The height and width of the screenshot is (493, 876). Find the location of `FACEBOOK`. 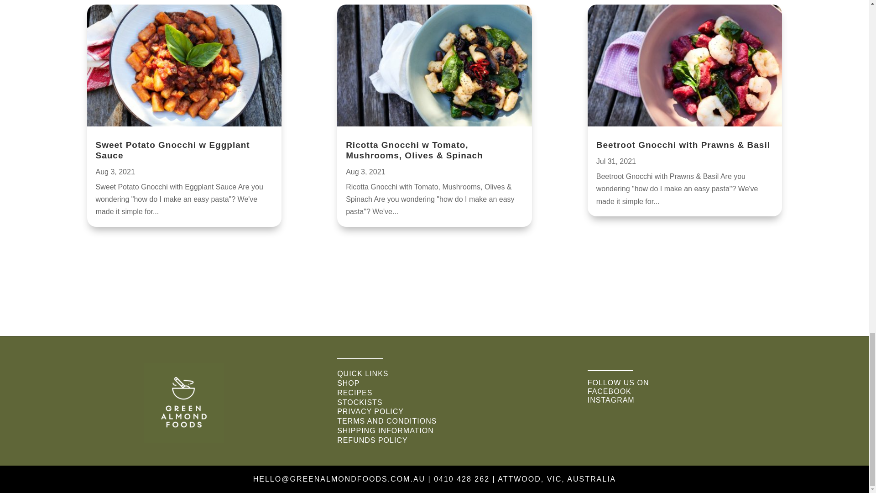

FACEBOOK is located at coordinates (610, 391).